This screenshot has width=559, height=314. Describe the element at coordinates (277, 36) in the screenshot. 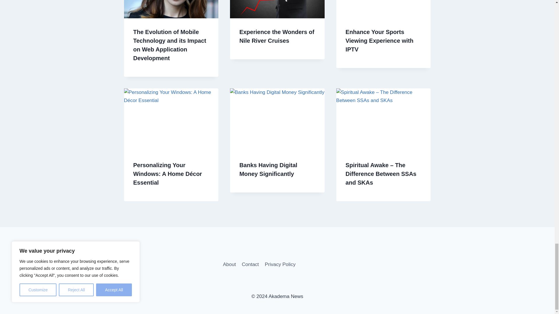

I see `Experience the Wonders of Nile River Cruises` at that location.